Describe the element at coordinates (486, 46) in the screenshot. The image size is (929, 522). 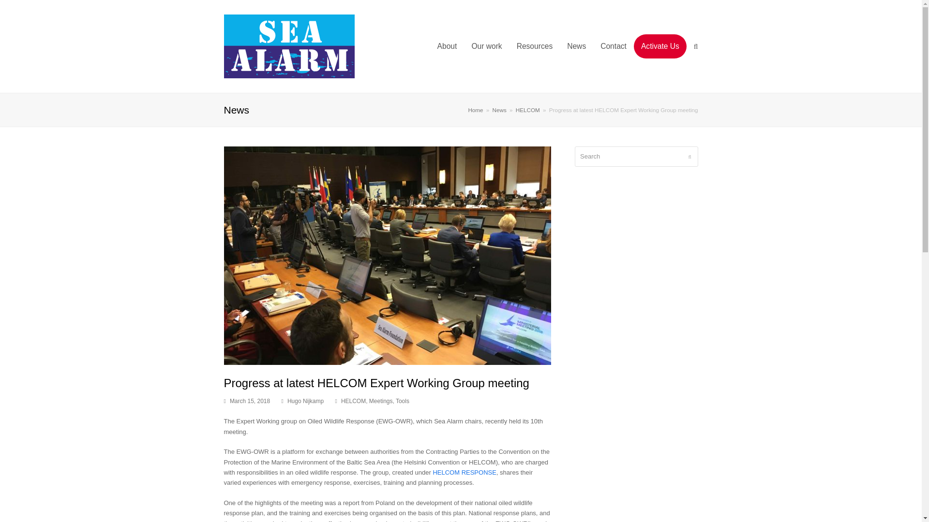
I see `Our work` at that location.